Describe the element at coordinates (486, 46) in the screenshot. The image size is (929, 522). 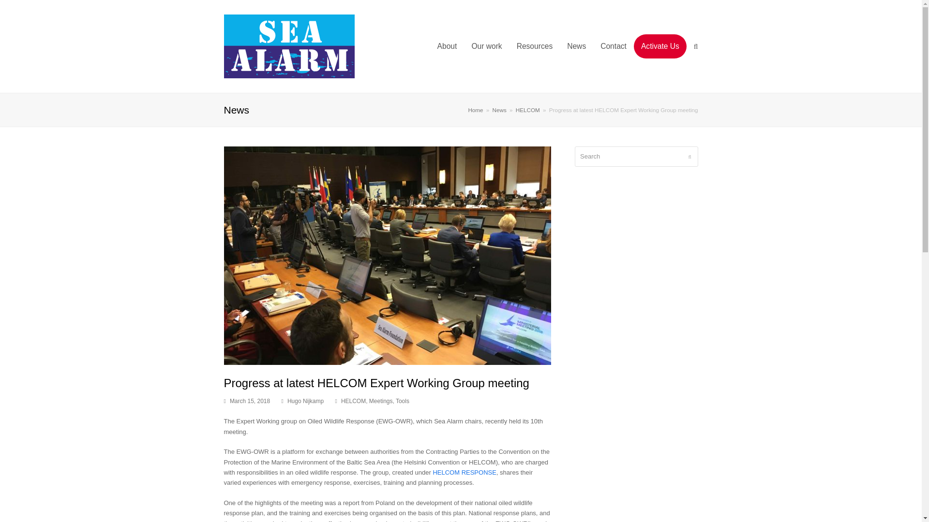
I see `Our work` at that location.